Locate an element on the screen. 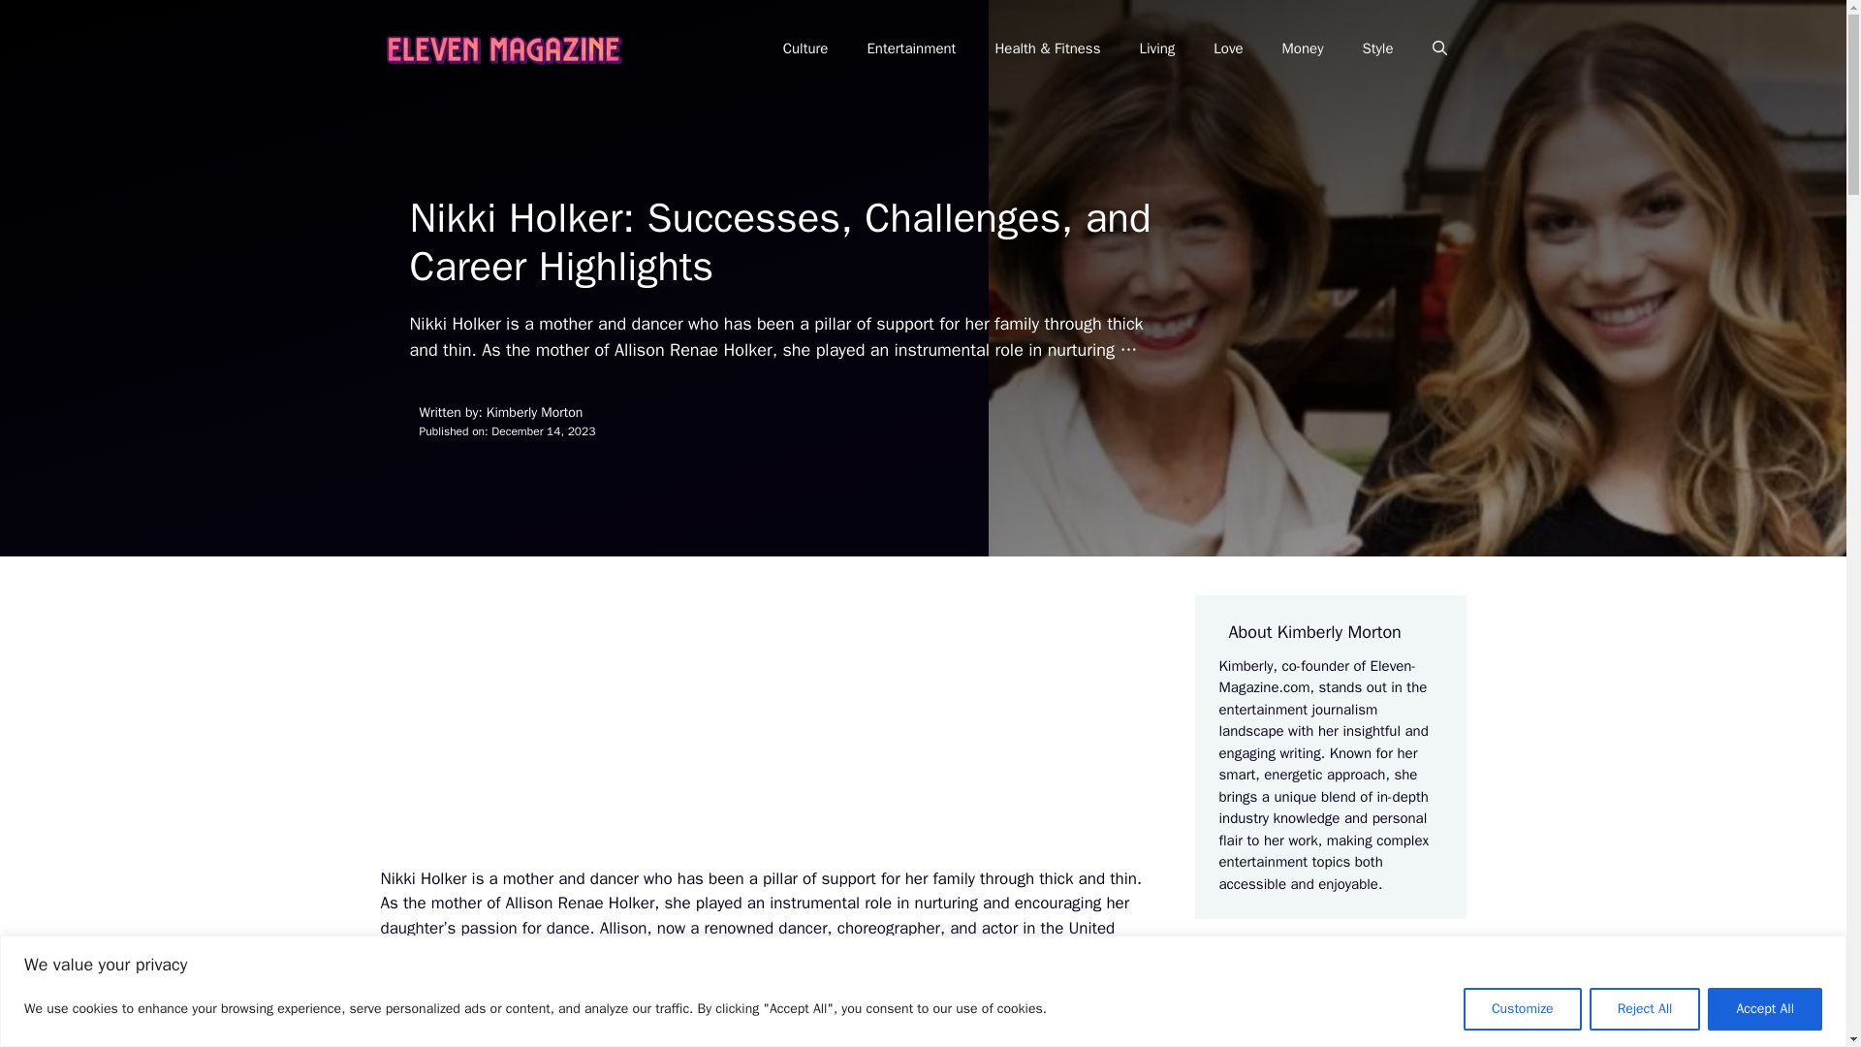 The width and height of the screenshot is (1861, 1047). Advertisement is located at coordinates (768, 731).